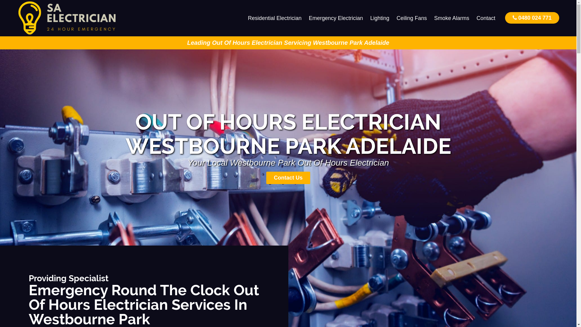  Describe the element at coordinates (452, 18) in the screenshot. I see `Smoke Alarms` at that location.